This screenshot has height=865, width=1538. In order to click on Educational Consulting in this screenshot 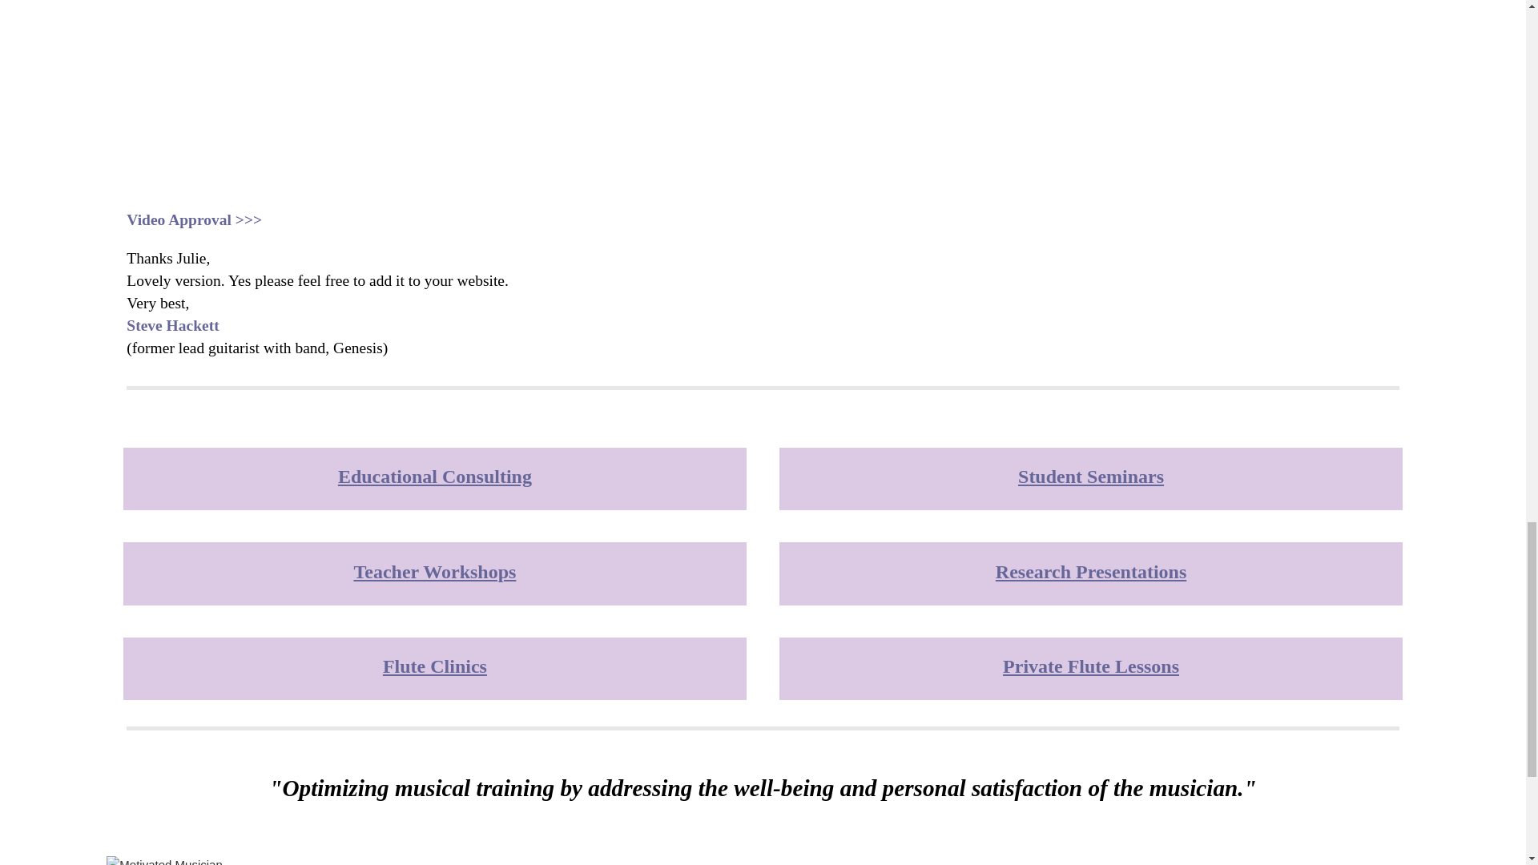, I will do `click(435, 477)`.